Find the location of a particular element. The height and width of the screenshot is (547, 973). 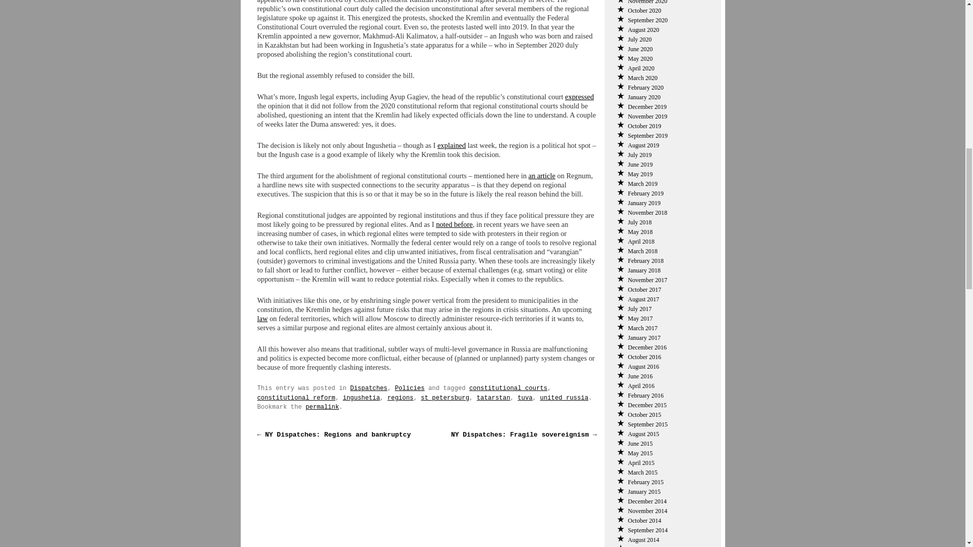

Permalink to NY Dispatches: Regional constitutional courts is located at coordinates (322, 407).